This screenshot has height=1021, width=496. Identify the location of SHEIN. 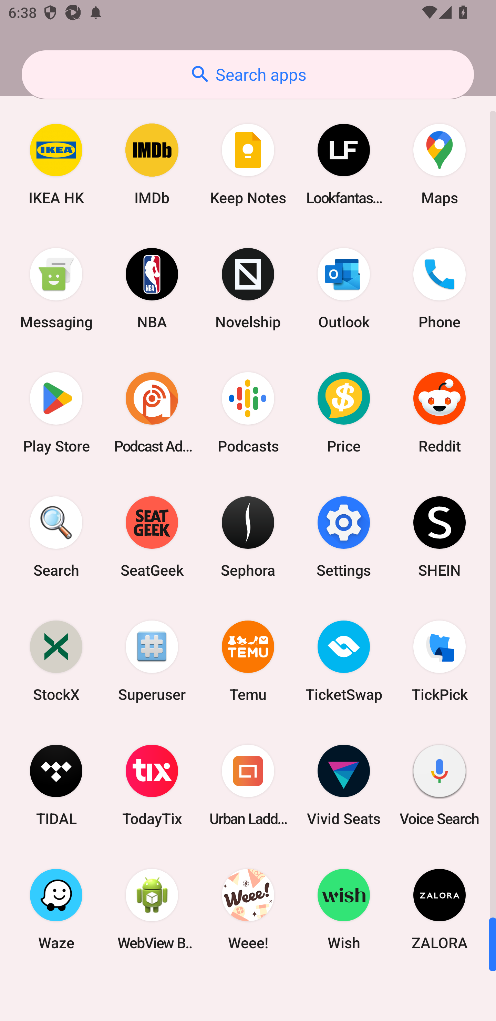
(440, 536).